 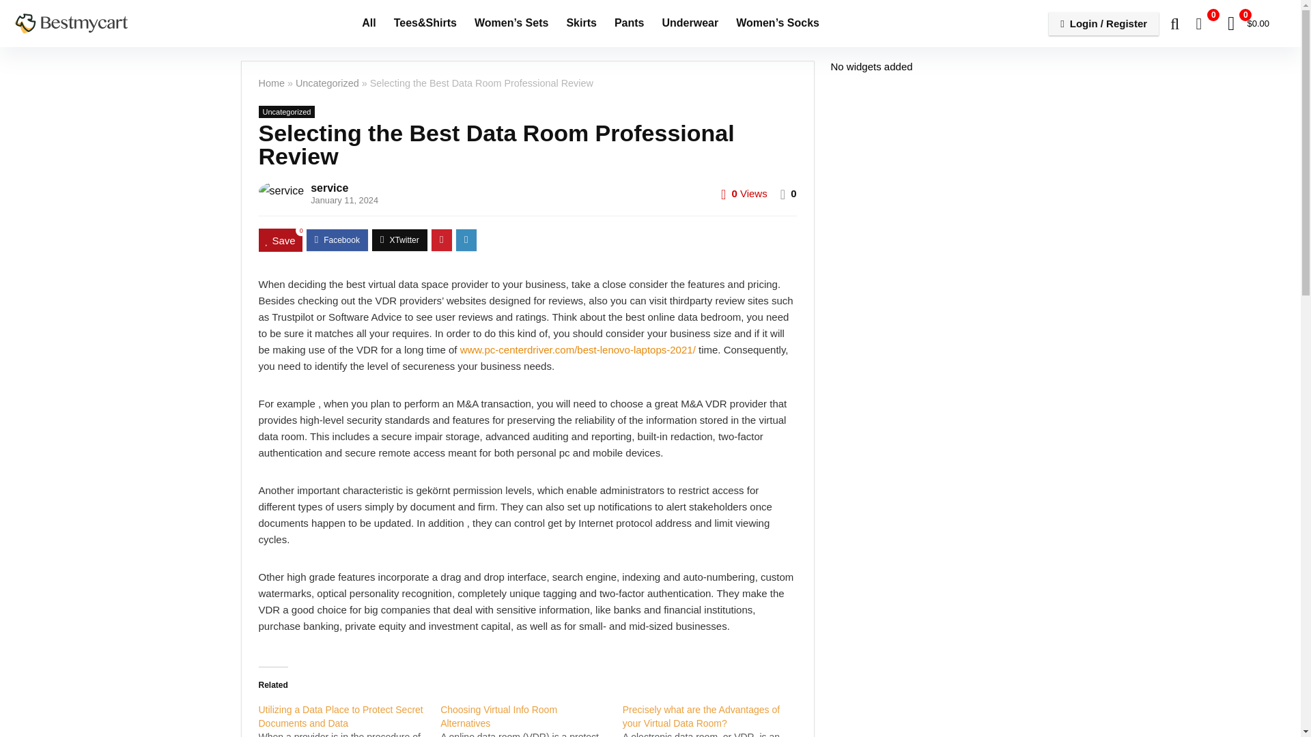 What do you see at coordinates (580, 24) in the screenshot?
I see `Skirts` at bounding box center [580, 24].